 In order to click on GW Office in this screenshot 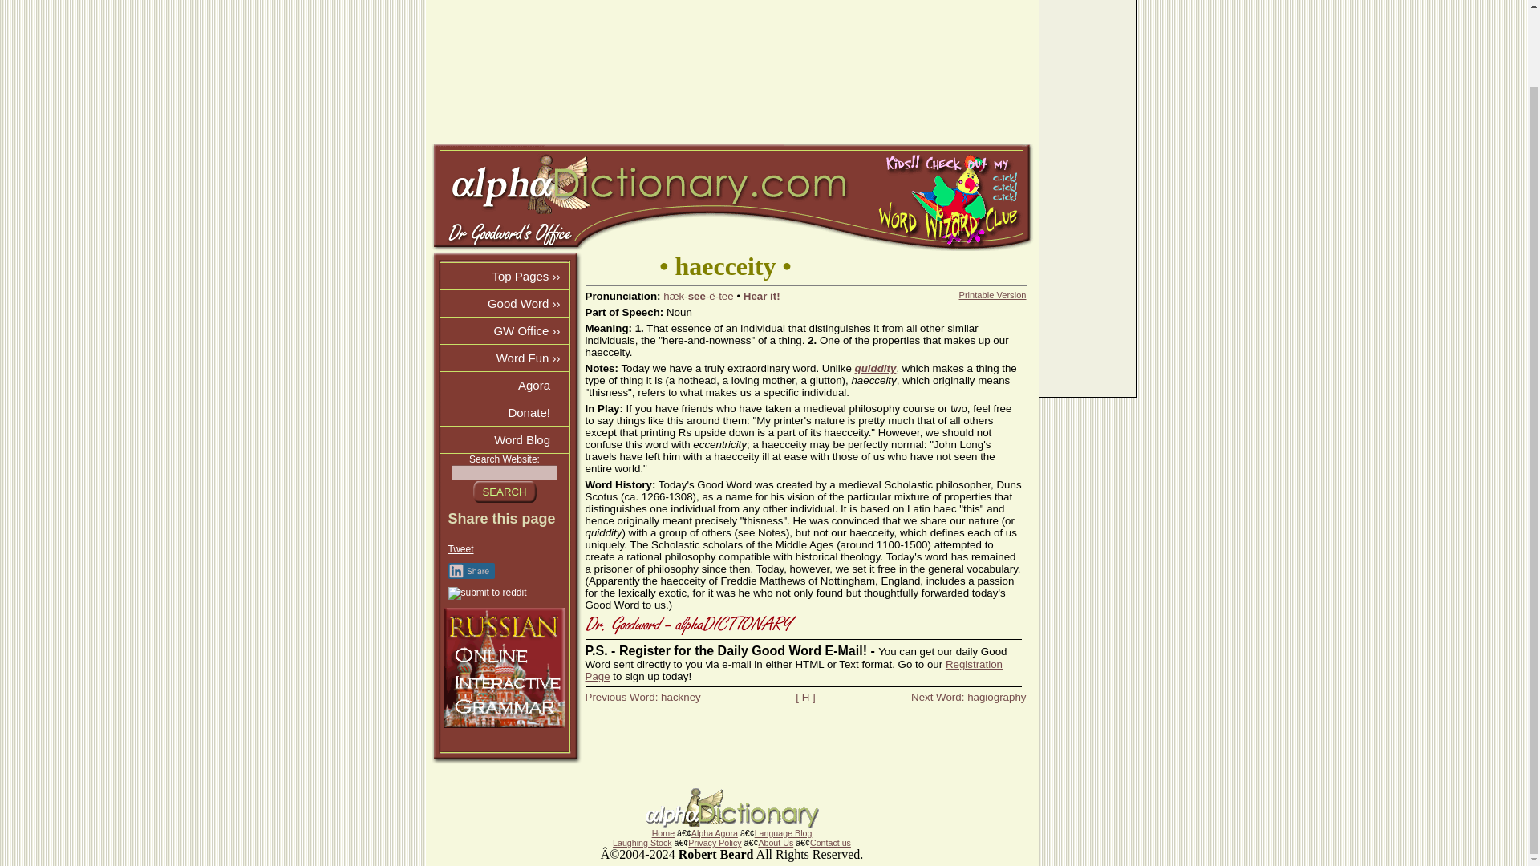, I will do `click(504, 330)`.